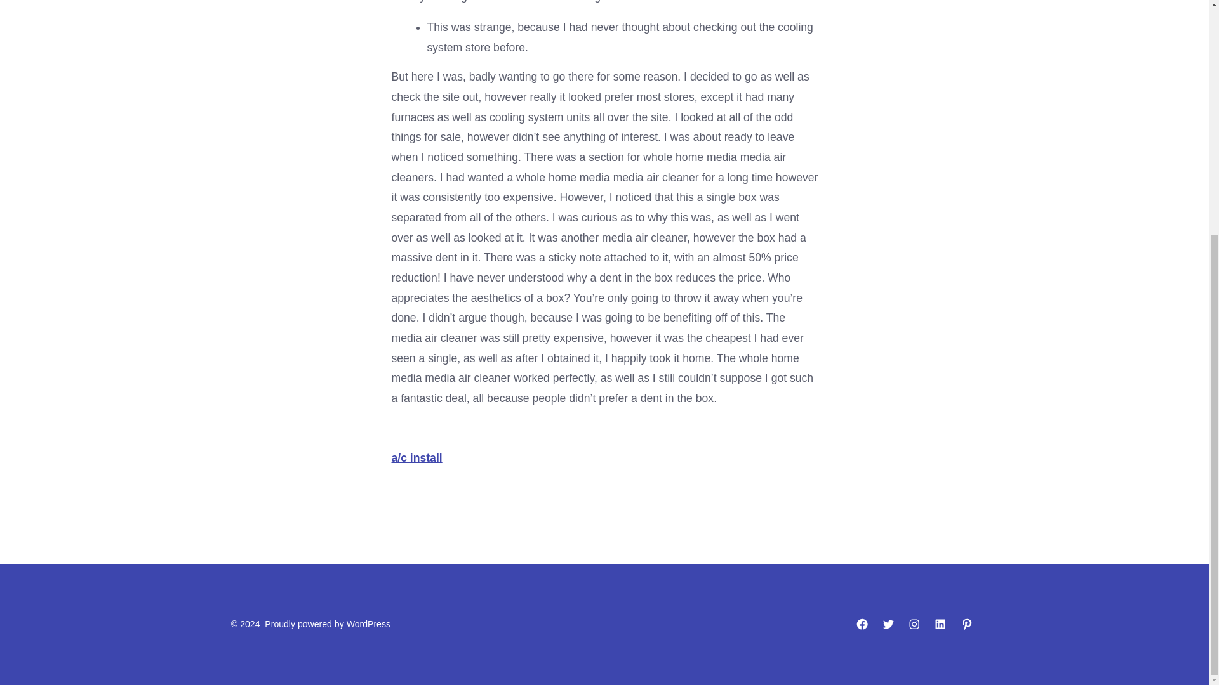  I want to click on Open Instagram in a new tab, so click(914, 624).